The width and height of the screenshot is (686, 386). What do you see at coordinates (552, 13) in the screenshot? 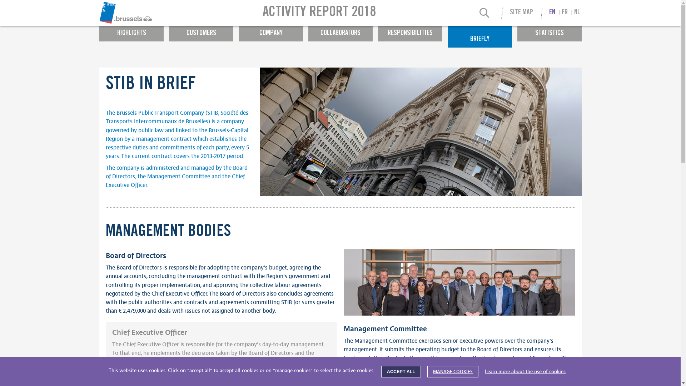
I see `EN` at bounding box center [552, 13].